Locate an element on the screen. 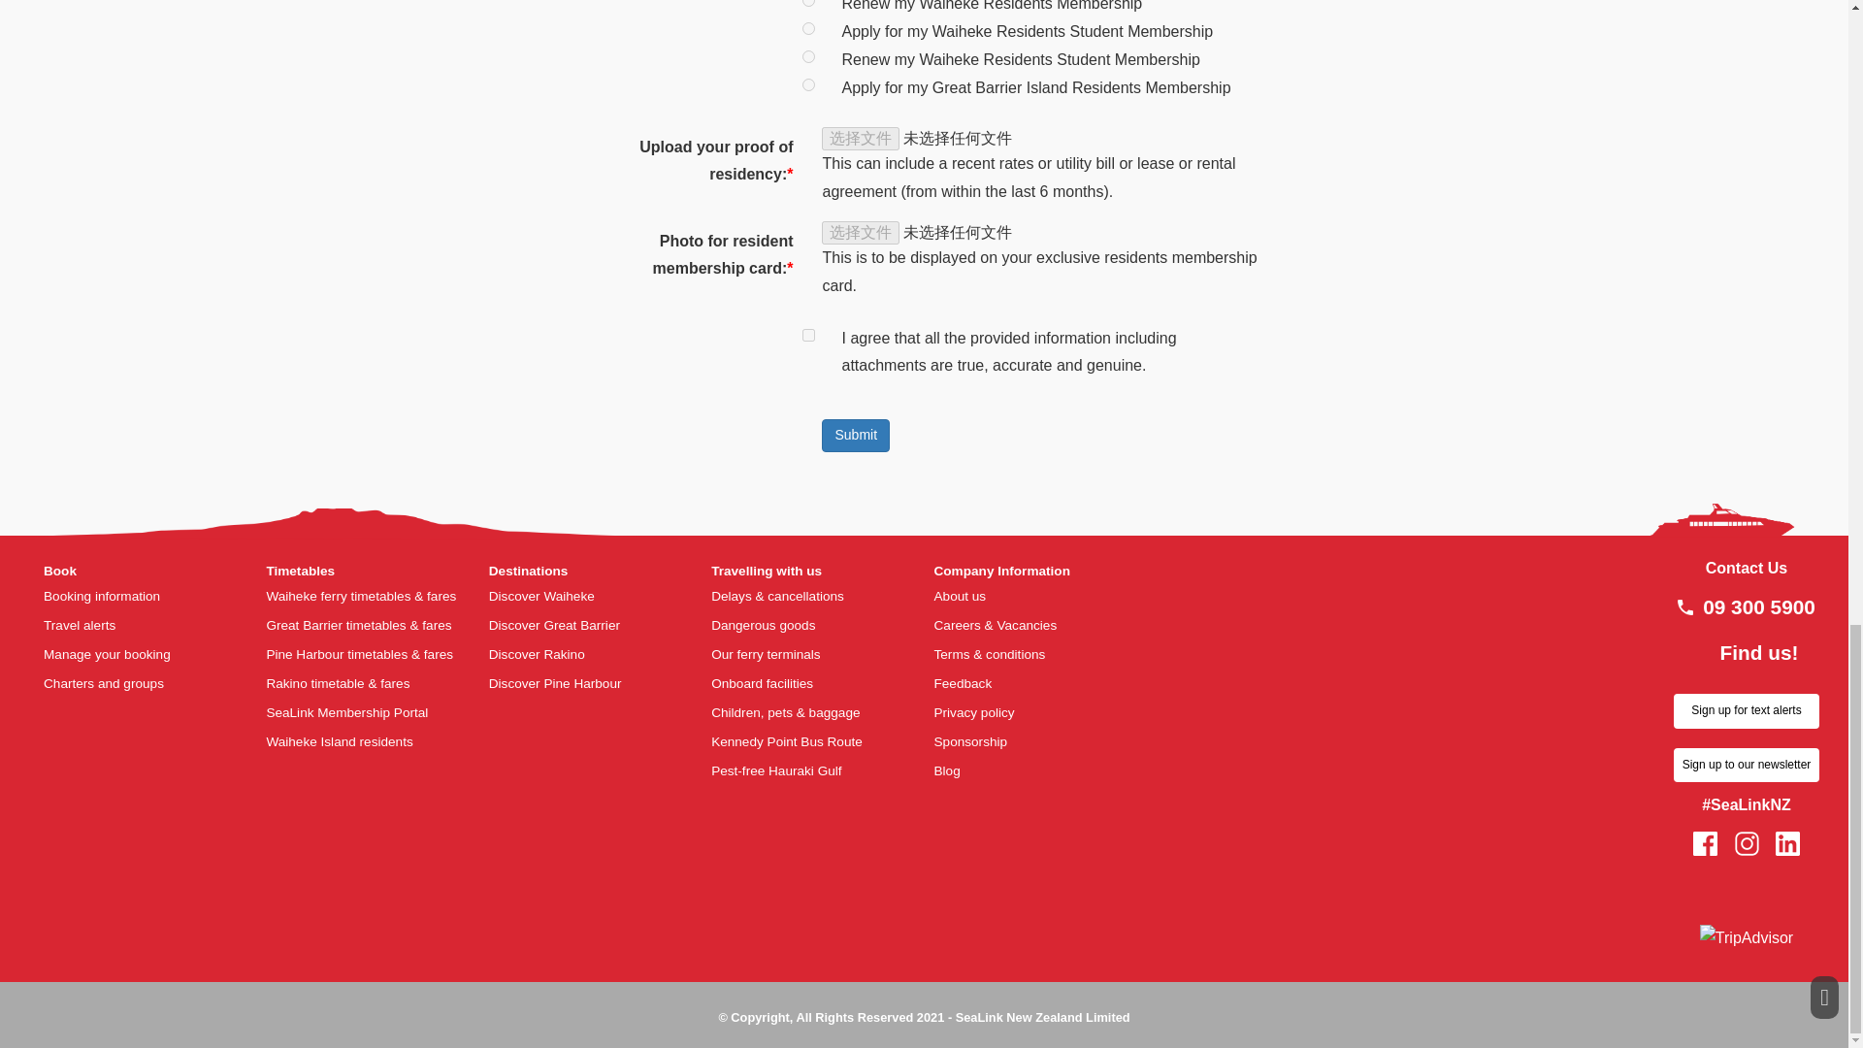 This screenshot has width=1863, height=1048. Apply for my Great Barrier Island Residents Membership is located at coordinates (809, 84).